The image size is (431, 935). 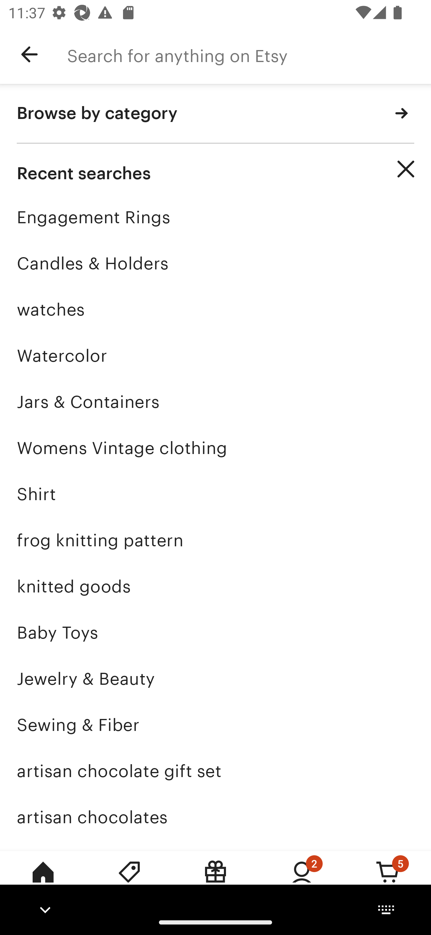 I want to click on artisan chocolate gift set, so click(x=215, y=771).